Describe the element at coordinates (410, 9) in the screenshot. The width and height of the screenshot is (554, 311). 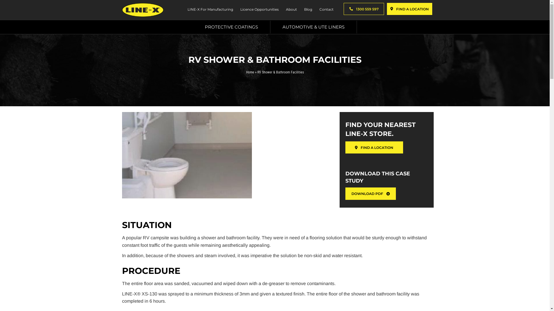
I see `FIND A LOCATION` at that location.